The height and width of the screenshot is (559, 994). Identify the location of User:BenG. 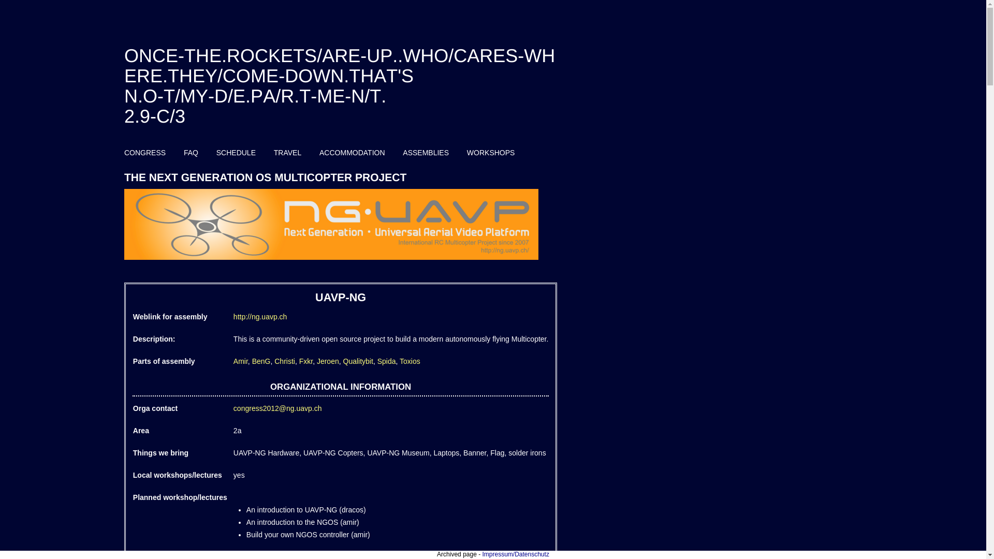
(261, 361).